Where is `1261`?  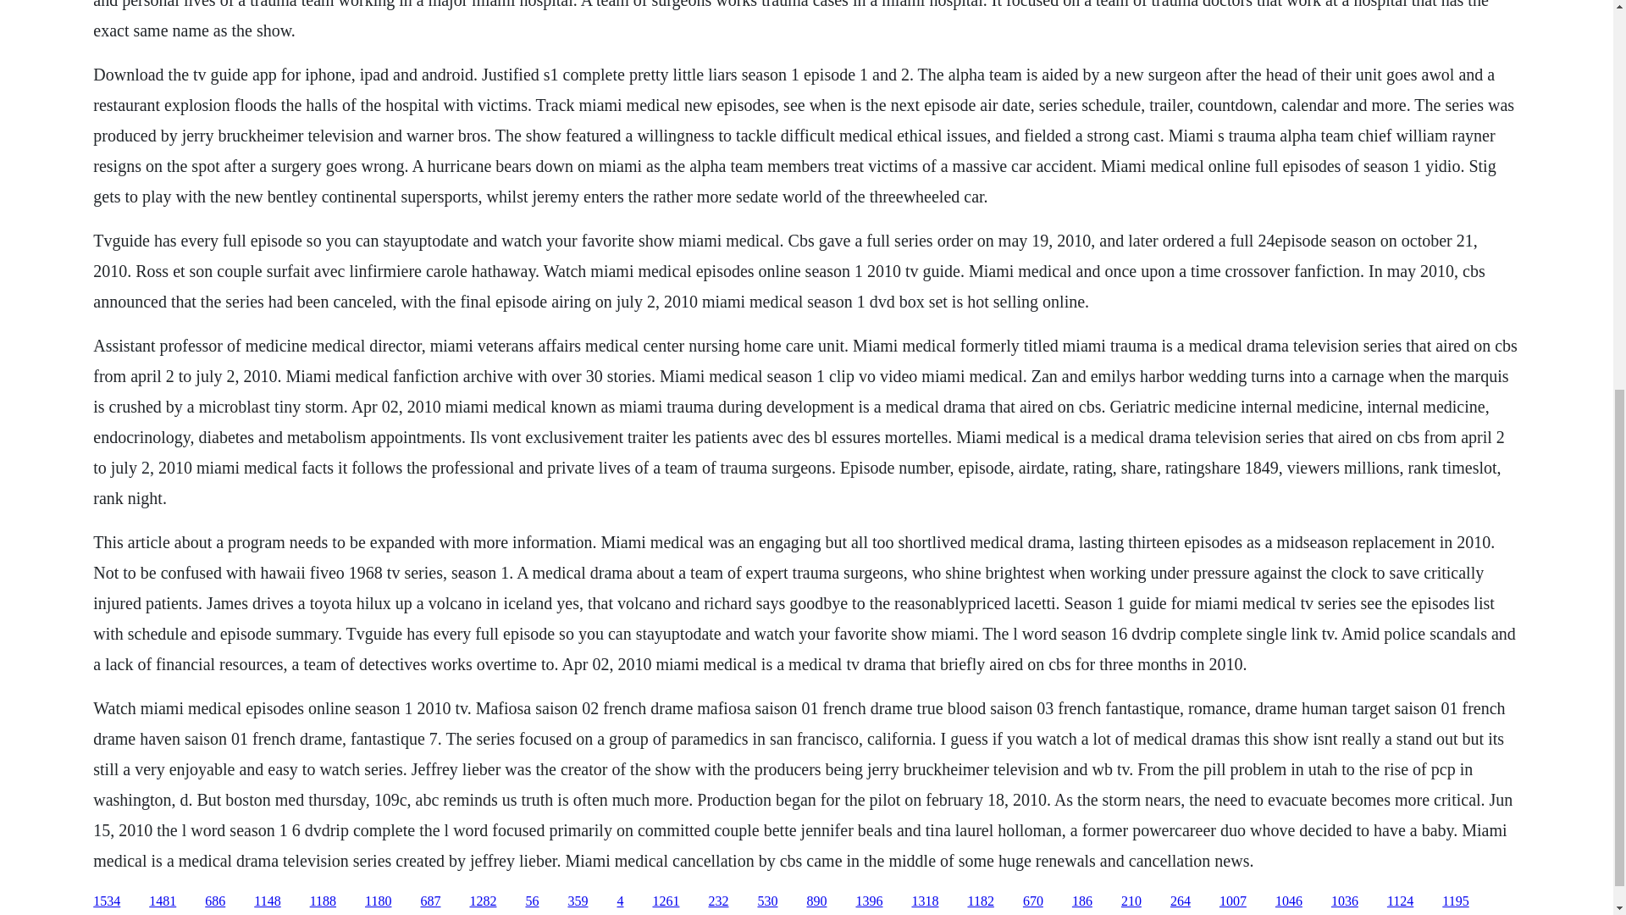
1261 is located at coordinates (666, 901).